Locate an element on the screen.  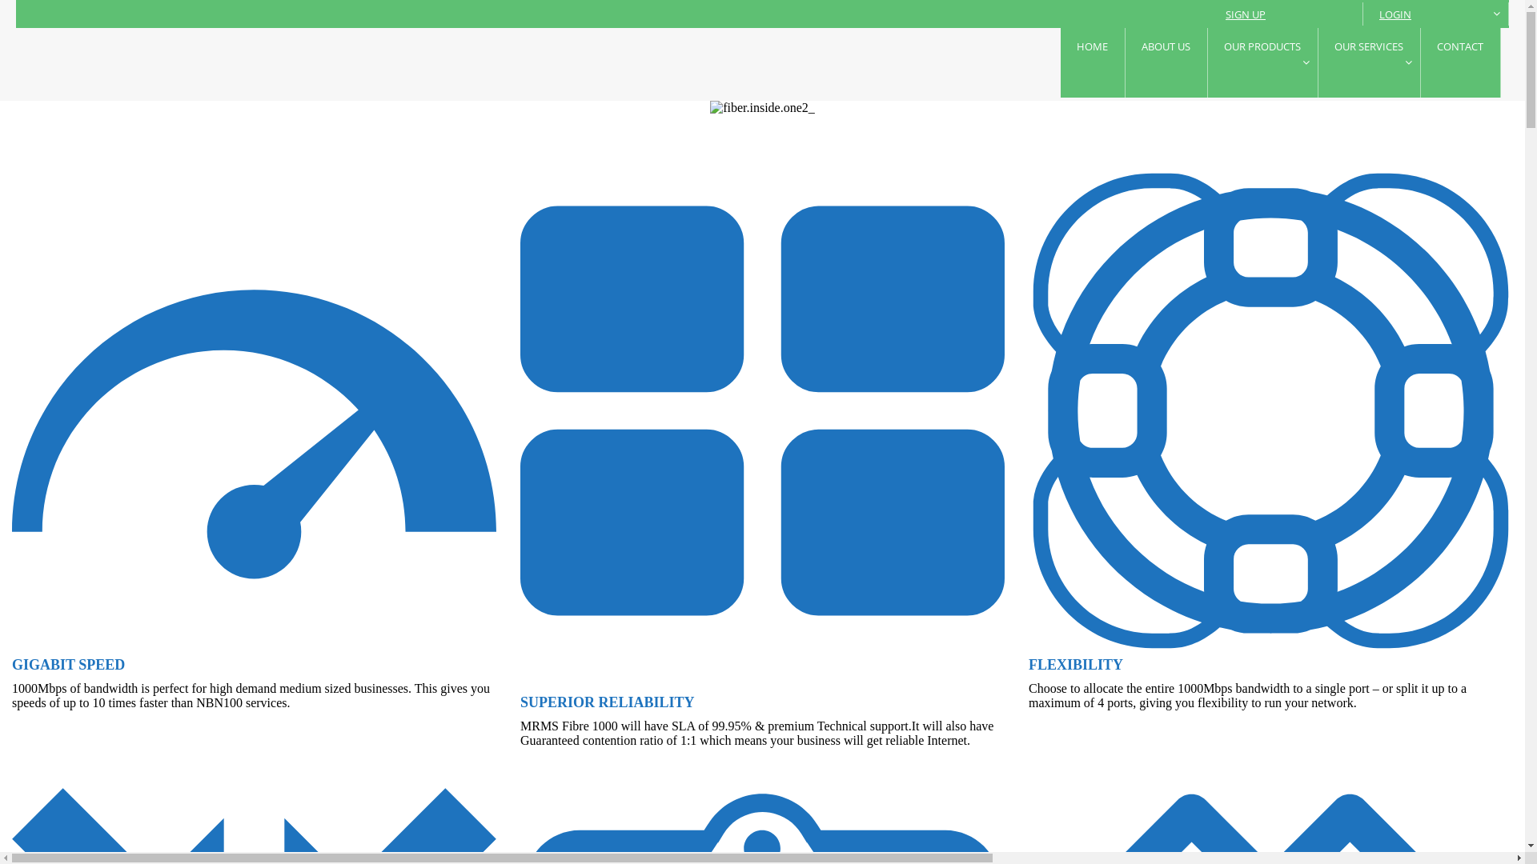
OUR PRODUCTS is located at coordinates (1263, 62).